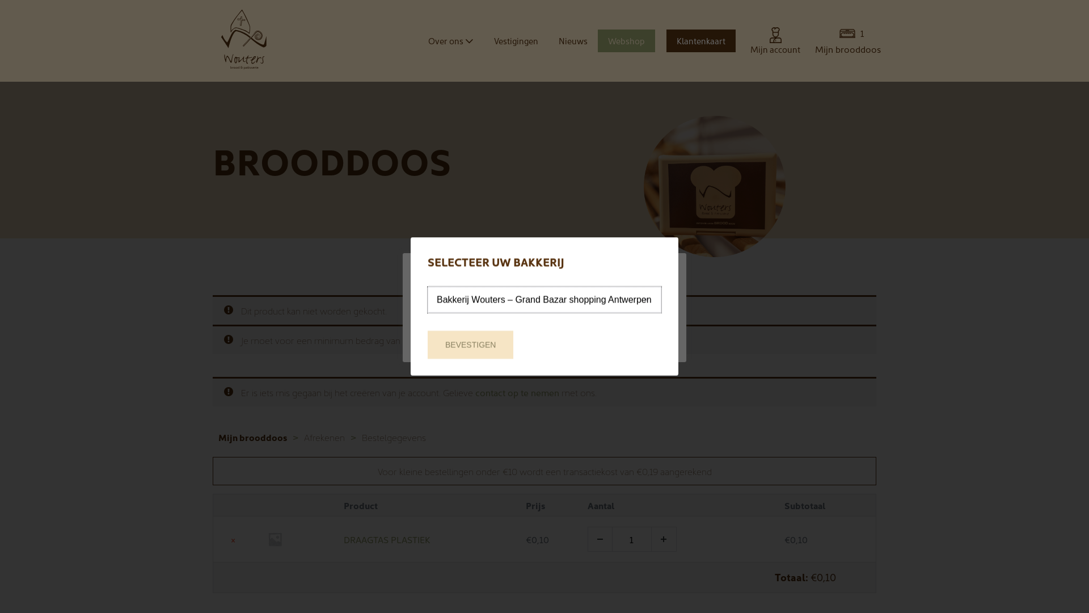 The height and width of the screenshot is (613, 1089). Describe the element at coordinates (471, 345) in the screenshot. I see `BEVESTIGEN` at that location.